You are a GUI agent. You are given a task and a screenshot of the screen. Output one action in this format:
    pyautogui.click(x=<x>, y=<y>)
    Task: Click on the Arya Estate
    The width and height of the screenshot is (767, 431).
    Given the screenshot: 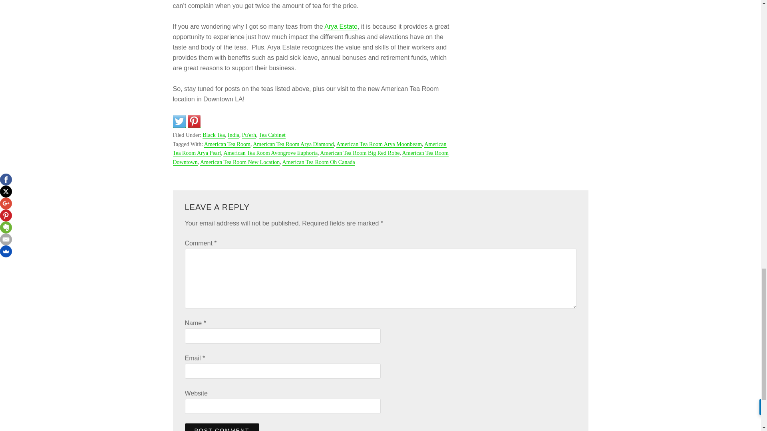 What is the action you would take?
    pyautogui.click(x=341, y=26)
    